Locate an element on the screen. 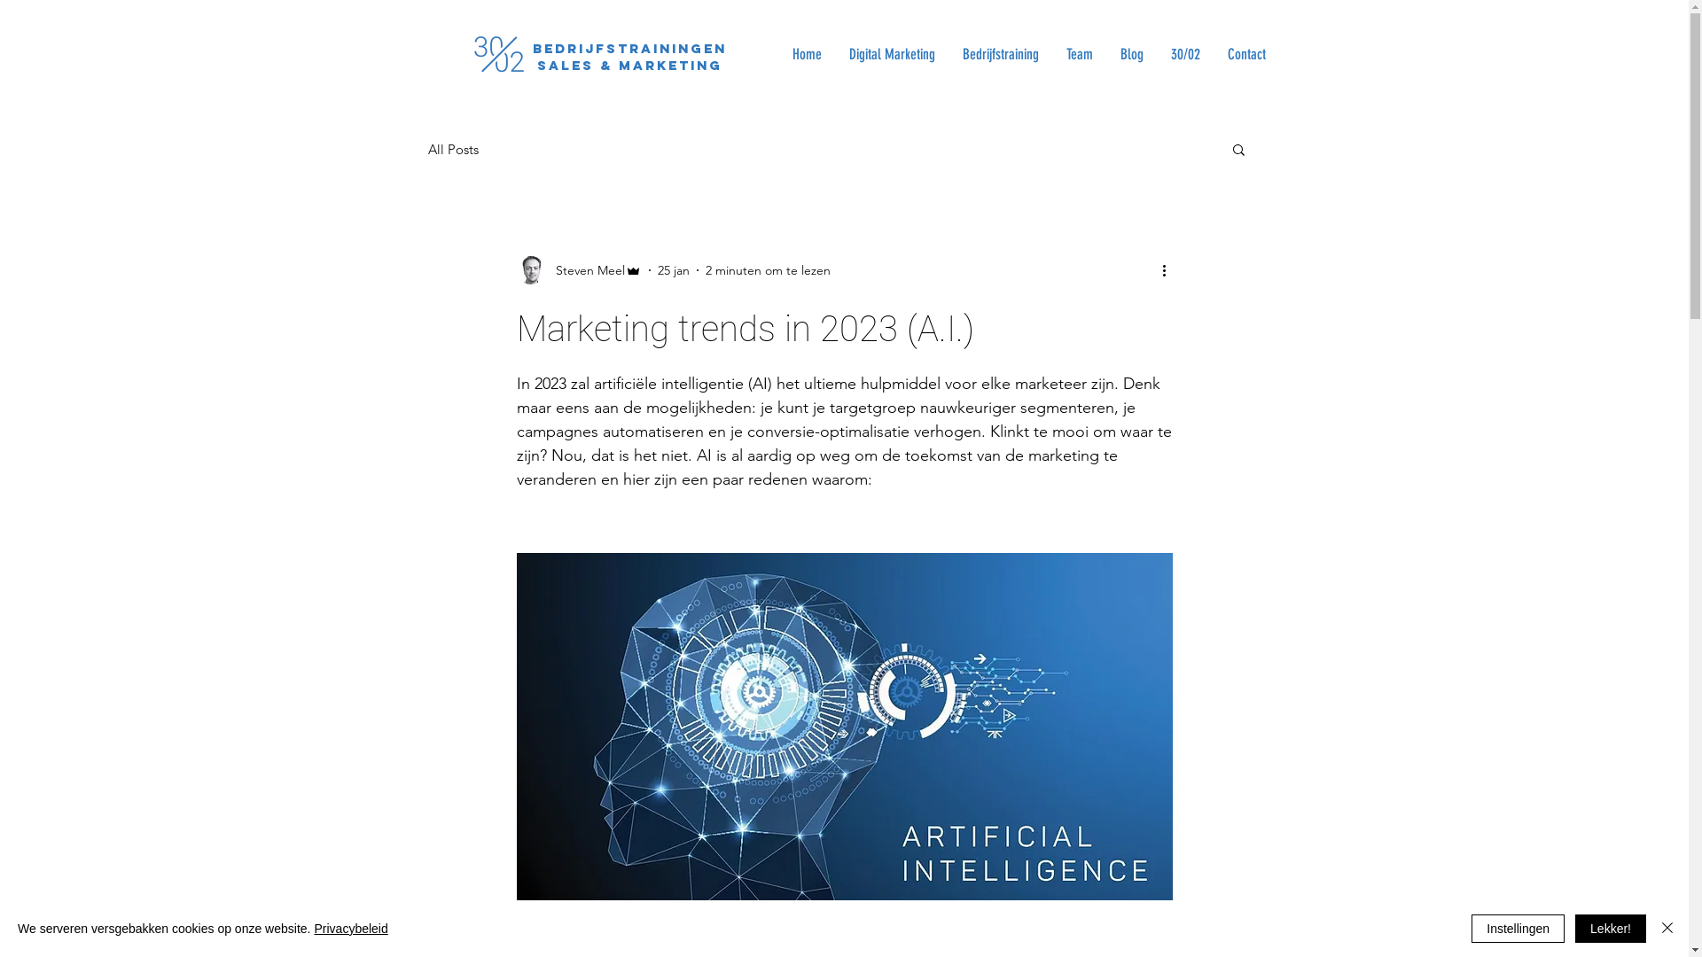 This screenshot has height=957, width=1702. Bedrijfstraining is located at coordinates (1000, 54).